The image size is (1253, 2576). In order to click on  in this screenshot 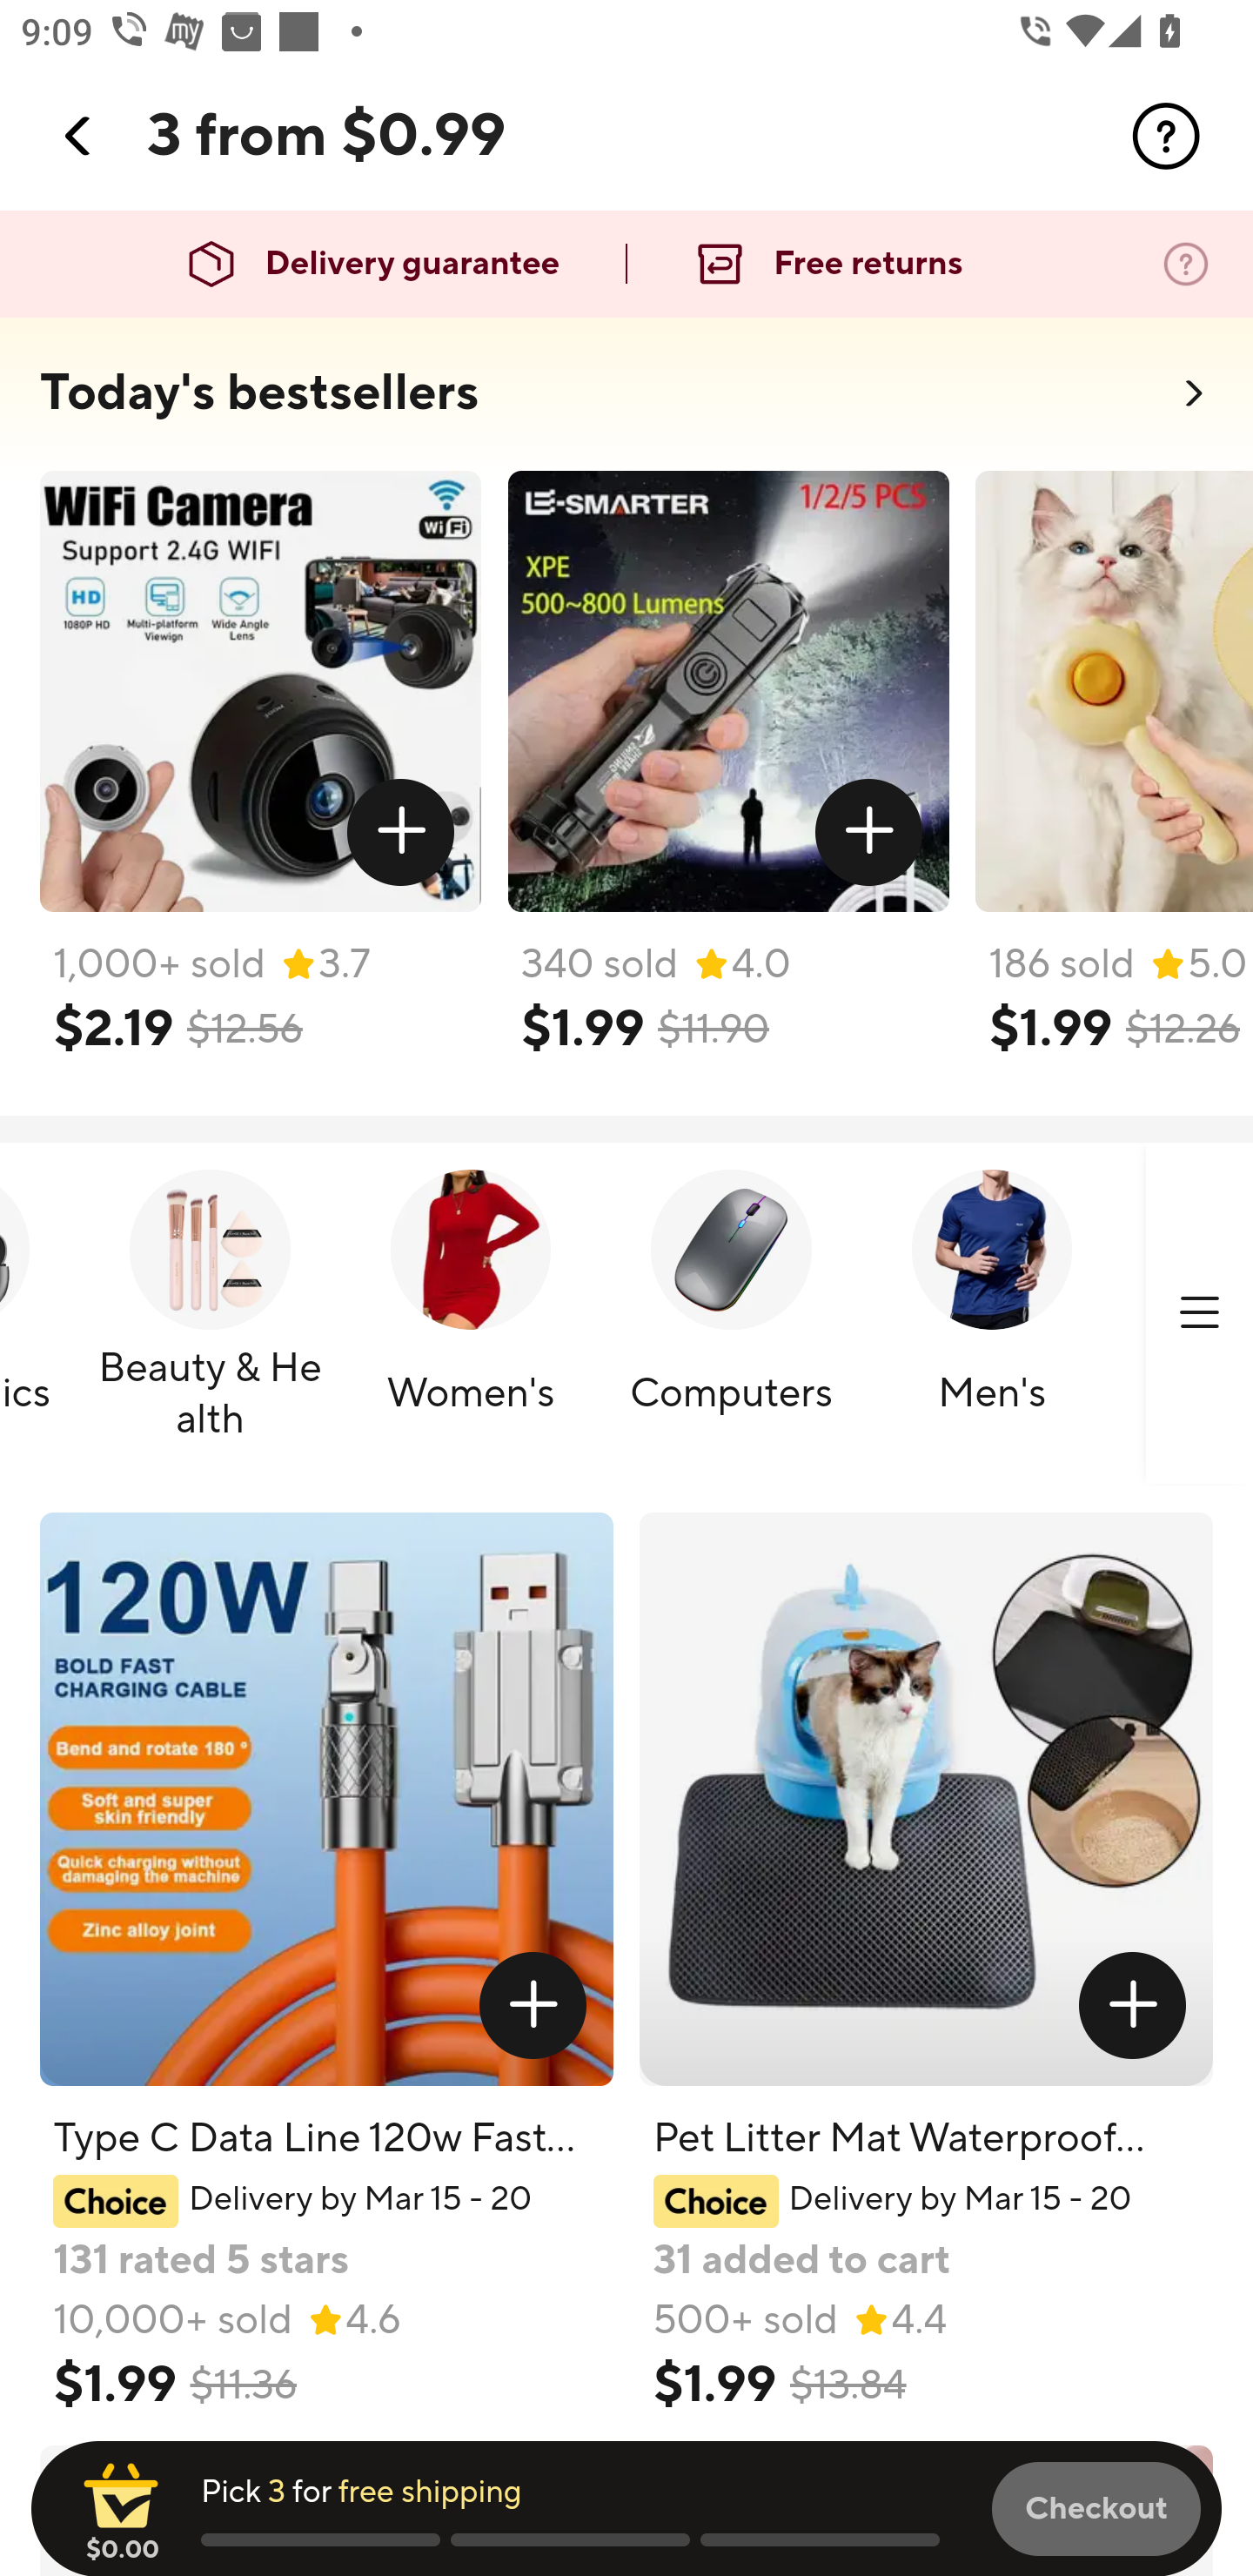, I will do `click(79, 136)`.